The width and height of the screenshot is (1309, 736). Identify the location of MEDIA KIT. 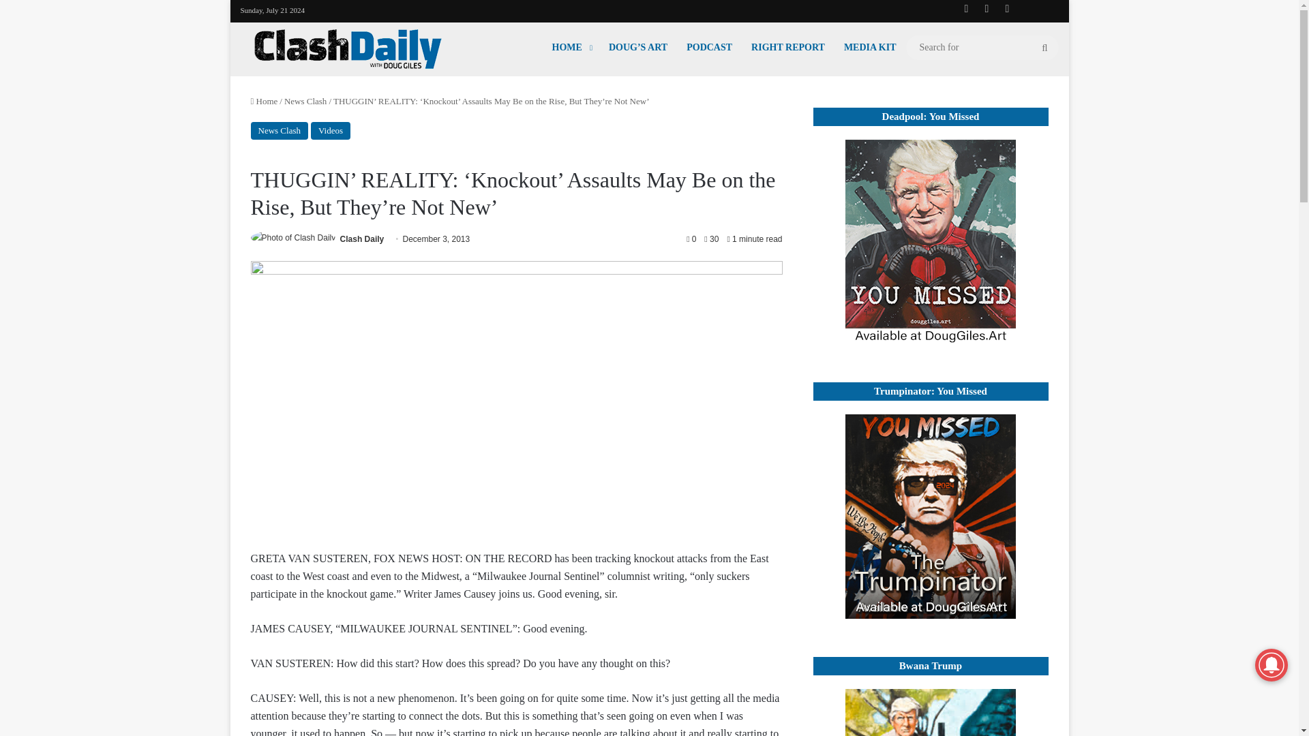
(870, 47).